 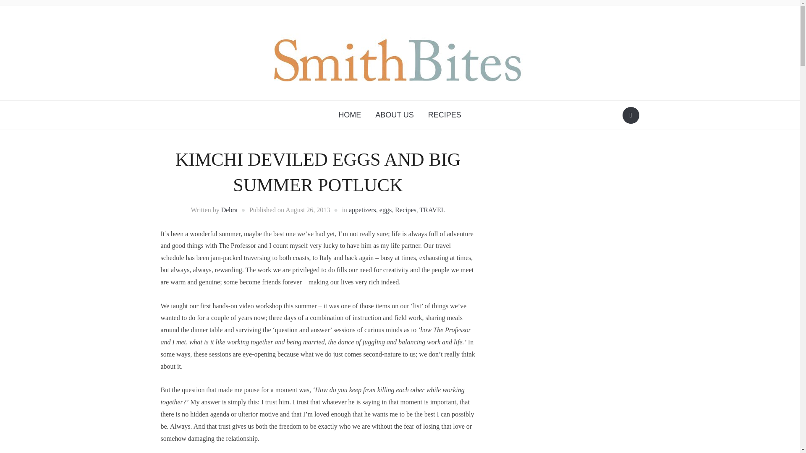 I want to click on Recipes, so click(x=406, y=210).